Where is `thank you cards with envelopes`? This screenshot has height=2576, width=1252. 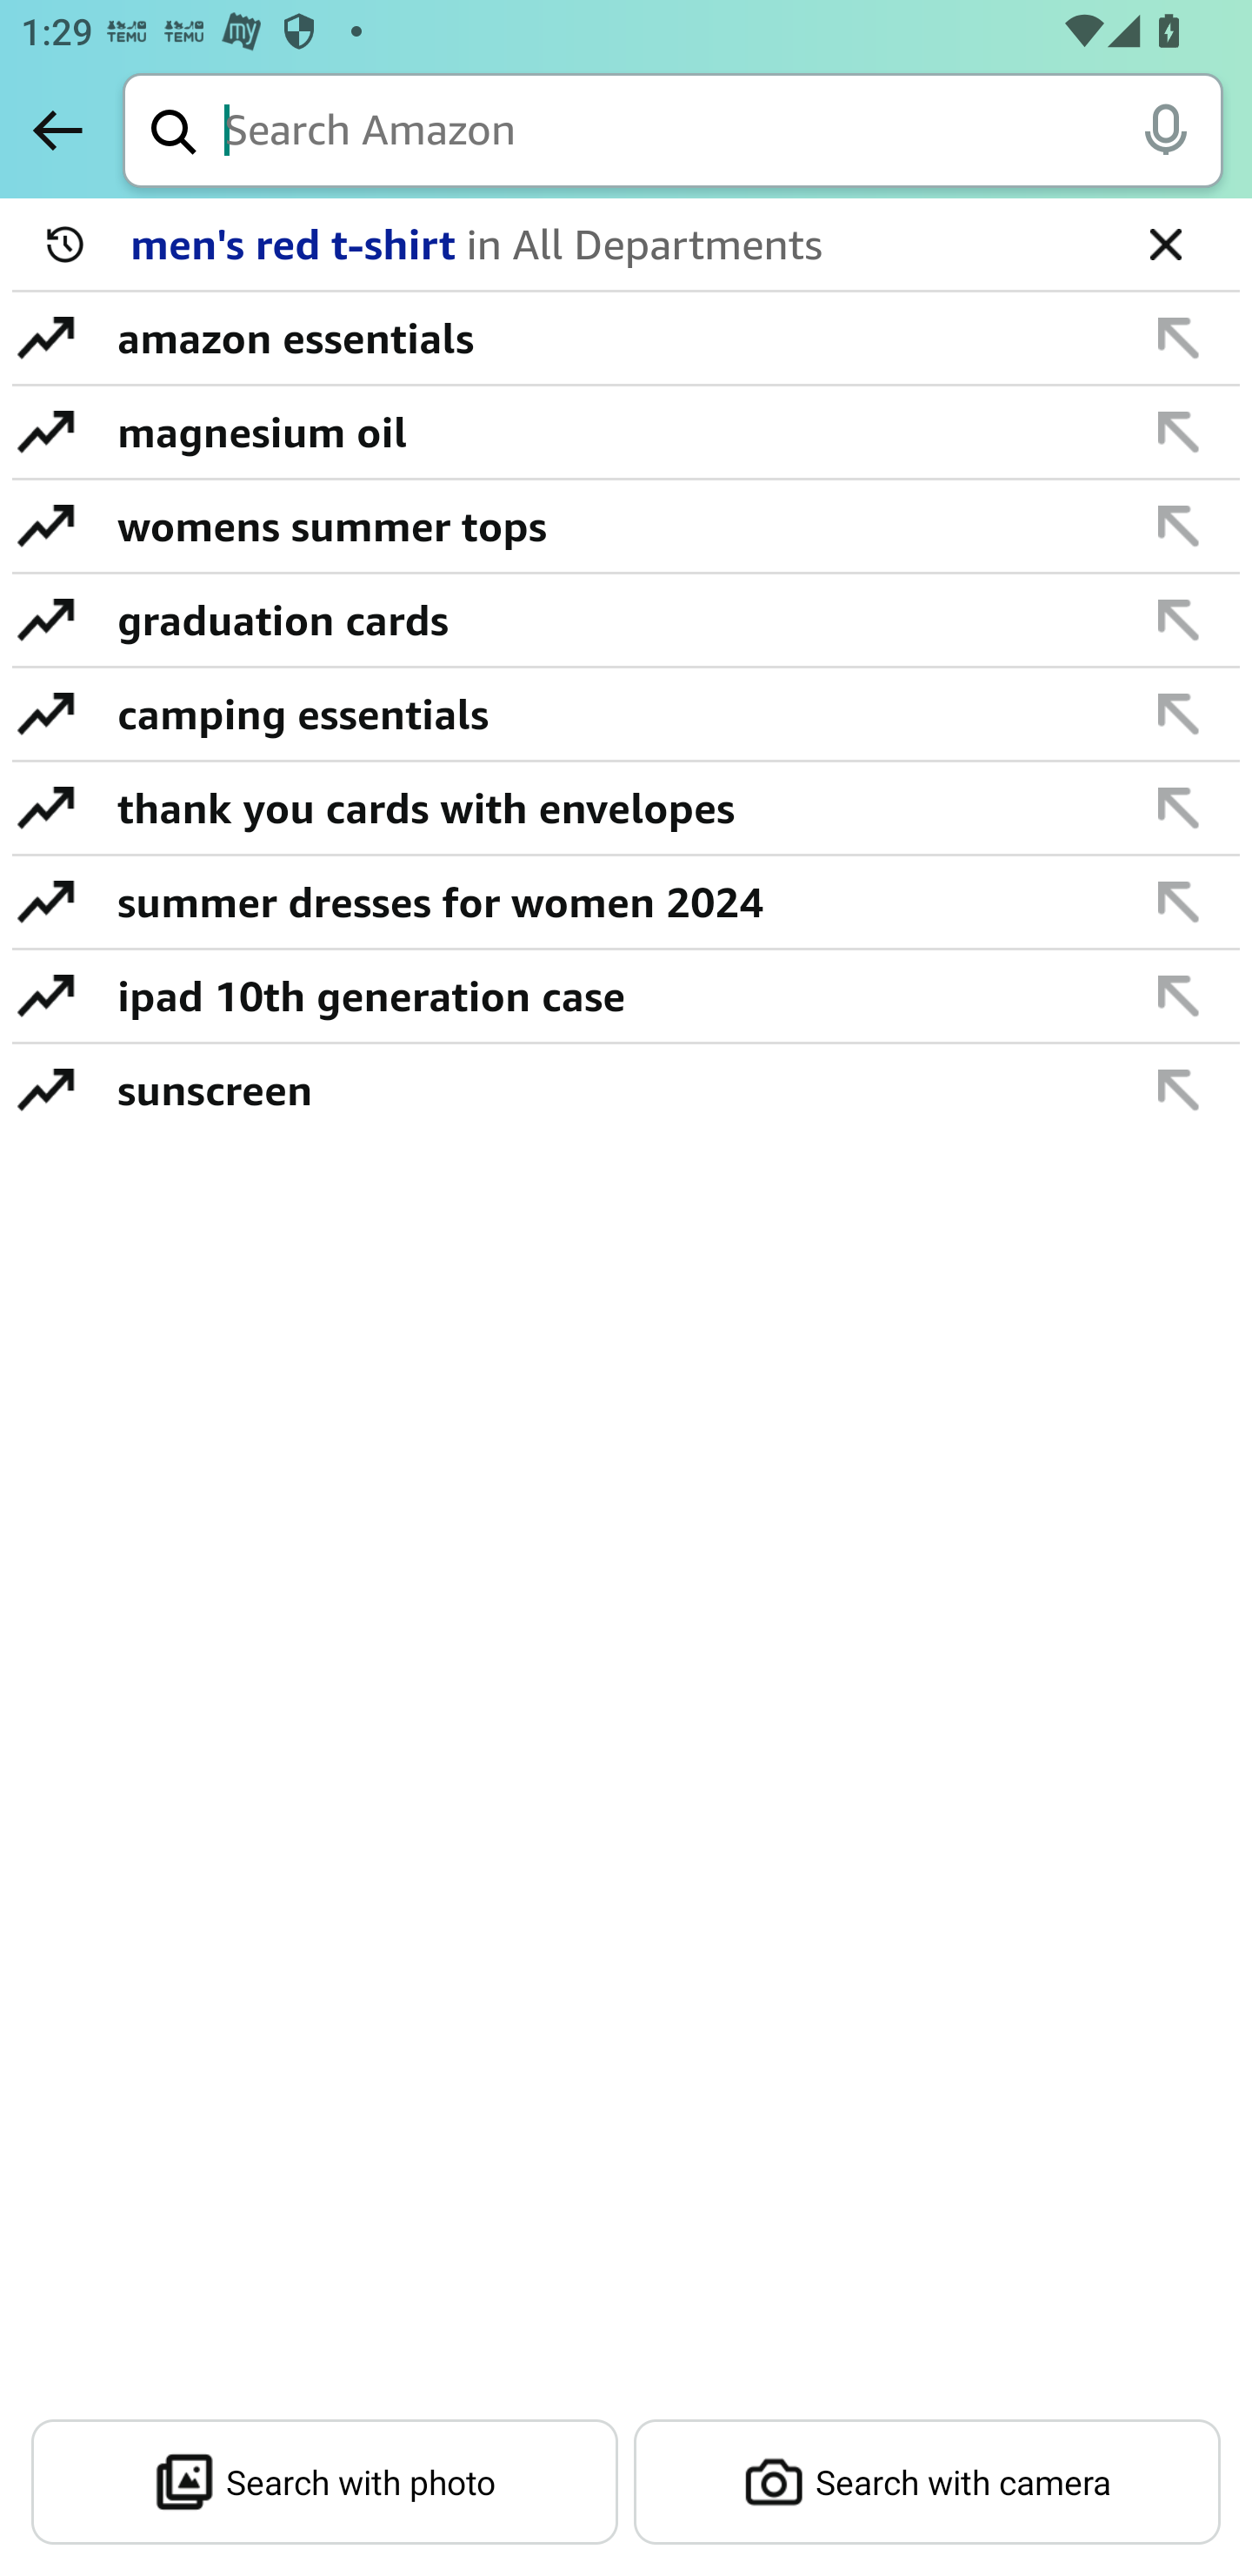
thank you cards with envelopes is located at coordinates (609, 808).